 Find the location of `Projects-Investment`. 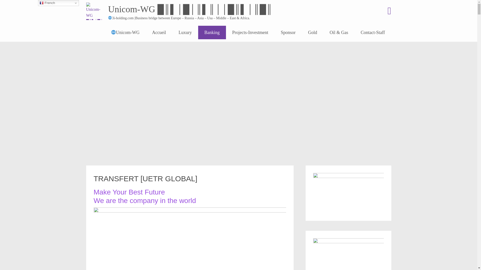

Projects-Investment is located at coordinates (250, 32).